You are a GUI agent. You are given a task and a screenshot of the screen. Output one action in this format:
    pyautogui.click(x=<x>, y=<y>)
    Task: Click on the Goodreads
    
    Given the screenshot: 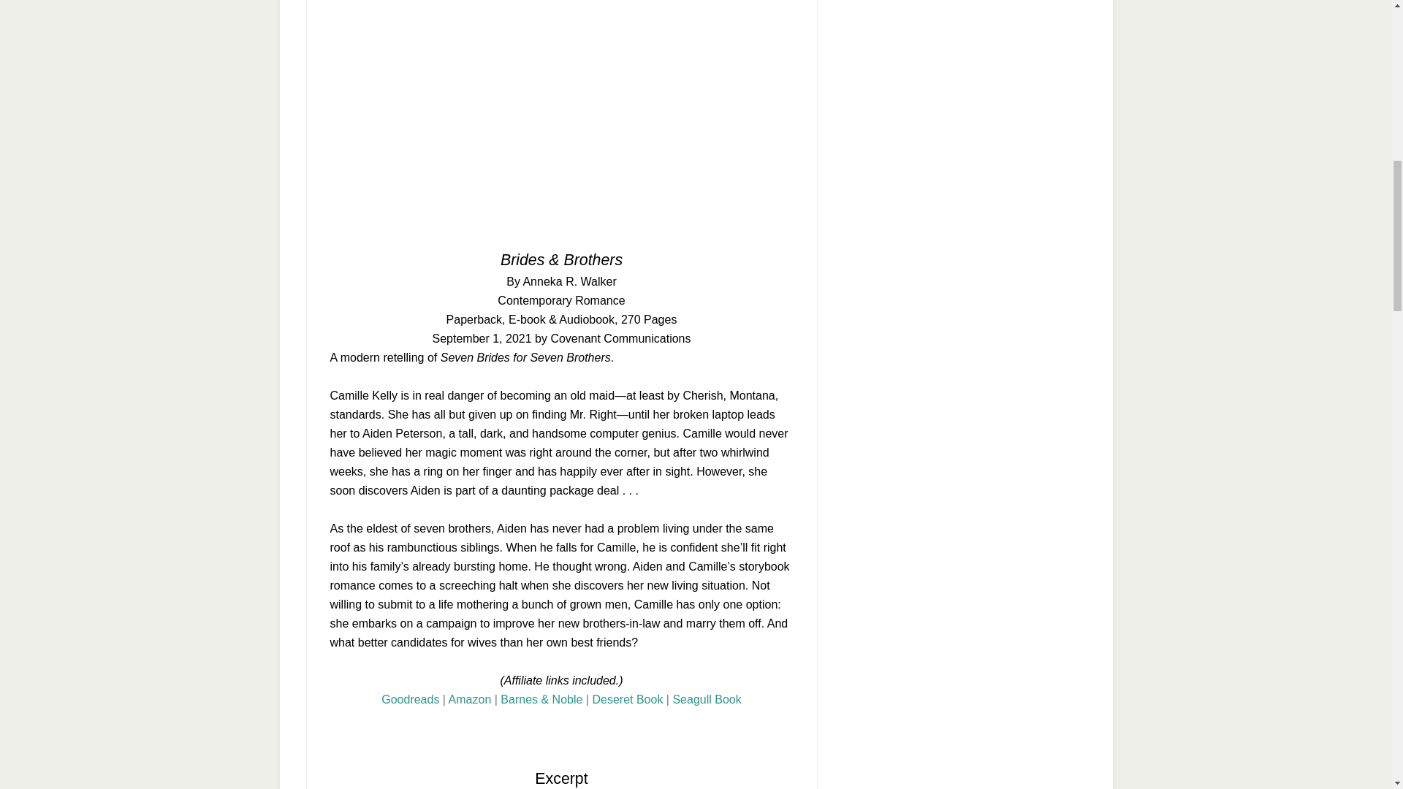 What is the action you would take?
    pyautogui.click(x=410, y=699)
    